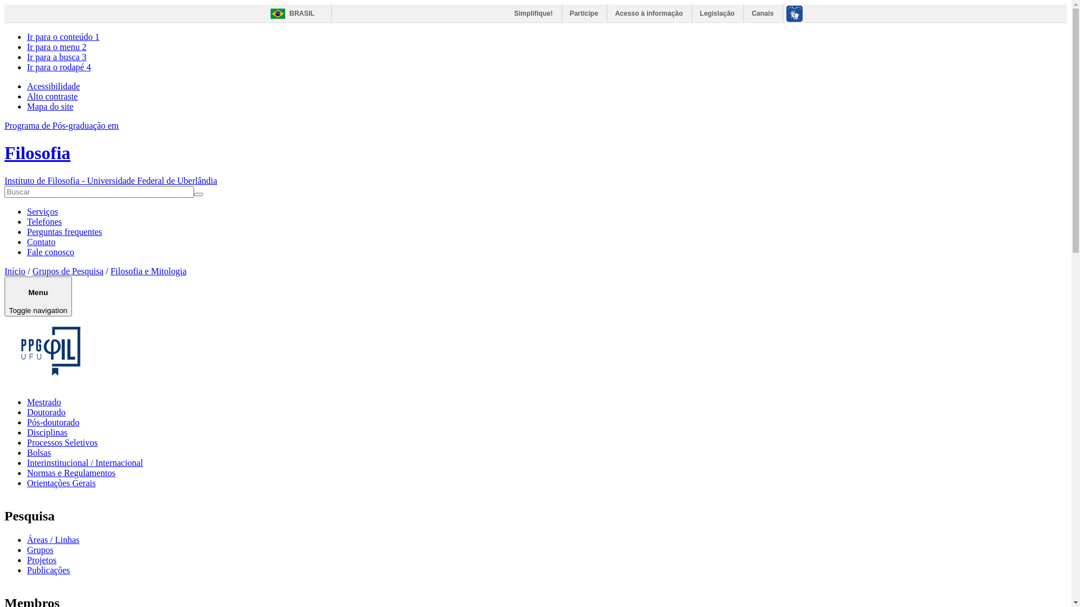 This screenshot has width=1080, height=607. Describe the element at coordinates (46, 413) in the screenshot. I see `Doutorado` at that location.